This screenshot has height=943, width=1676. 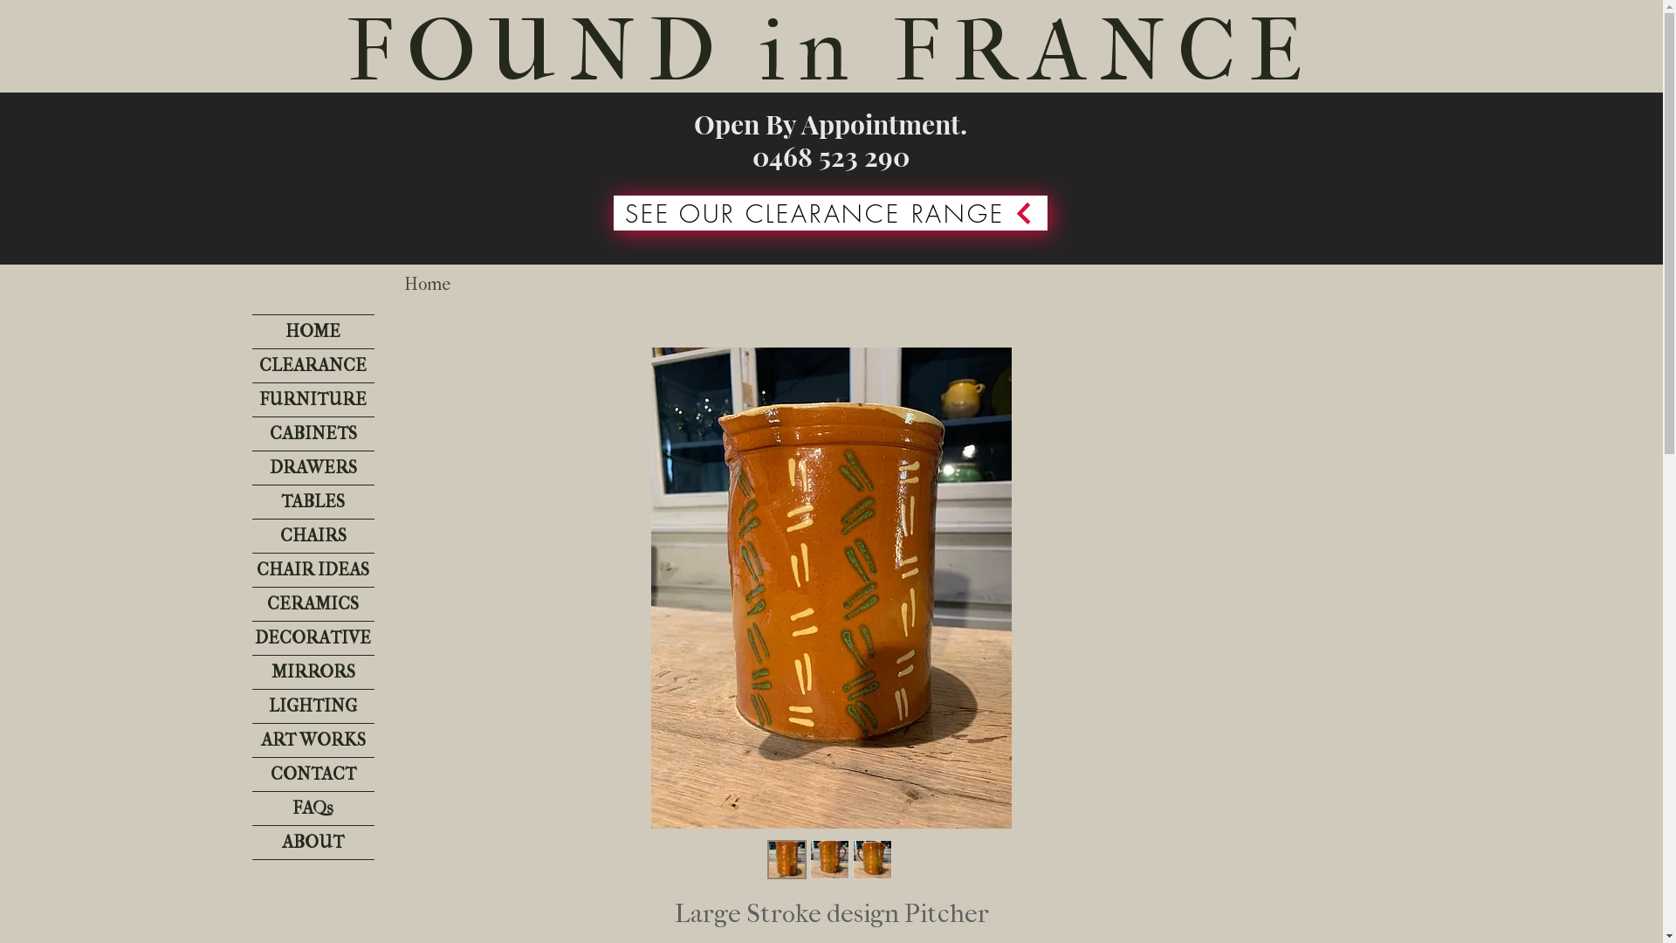 What do you see at coordinates (313, 774) in the screenshot?
I see `CONTACT` at bounding box center [313, 774].